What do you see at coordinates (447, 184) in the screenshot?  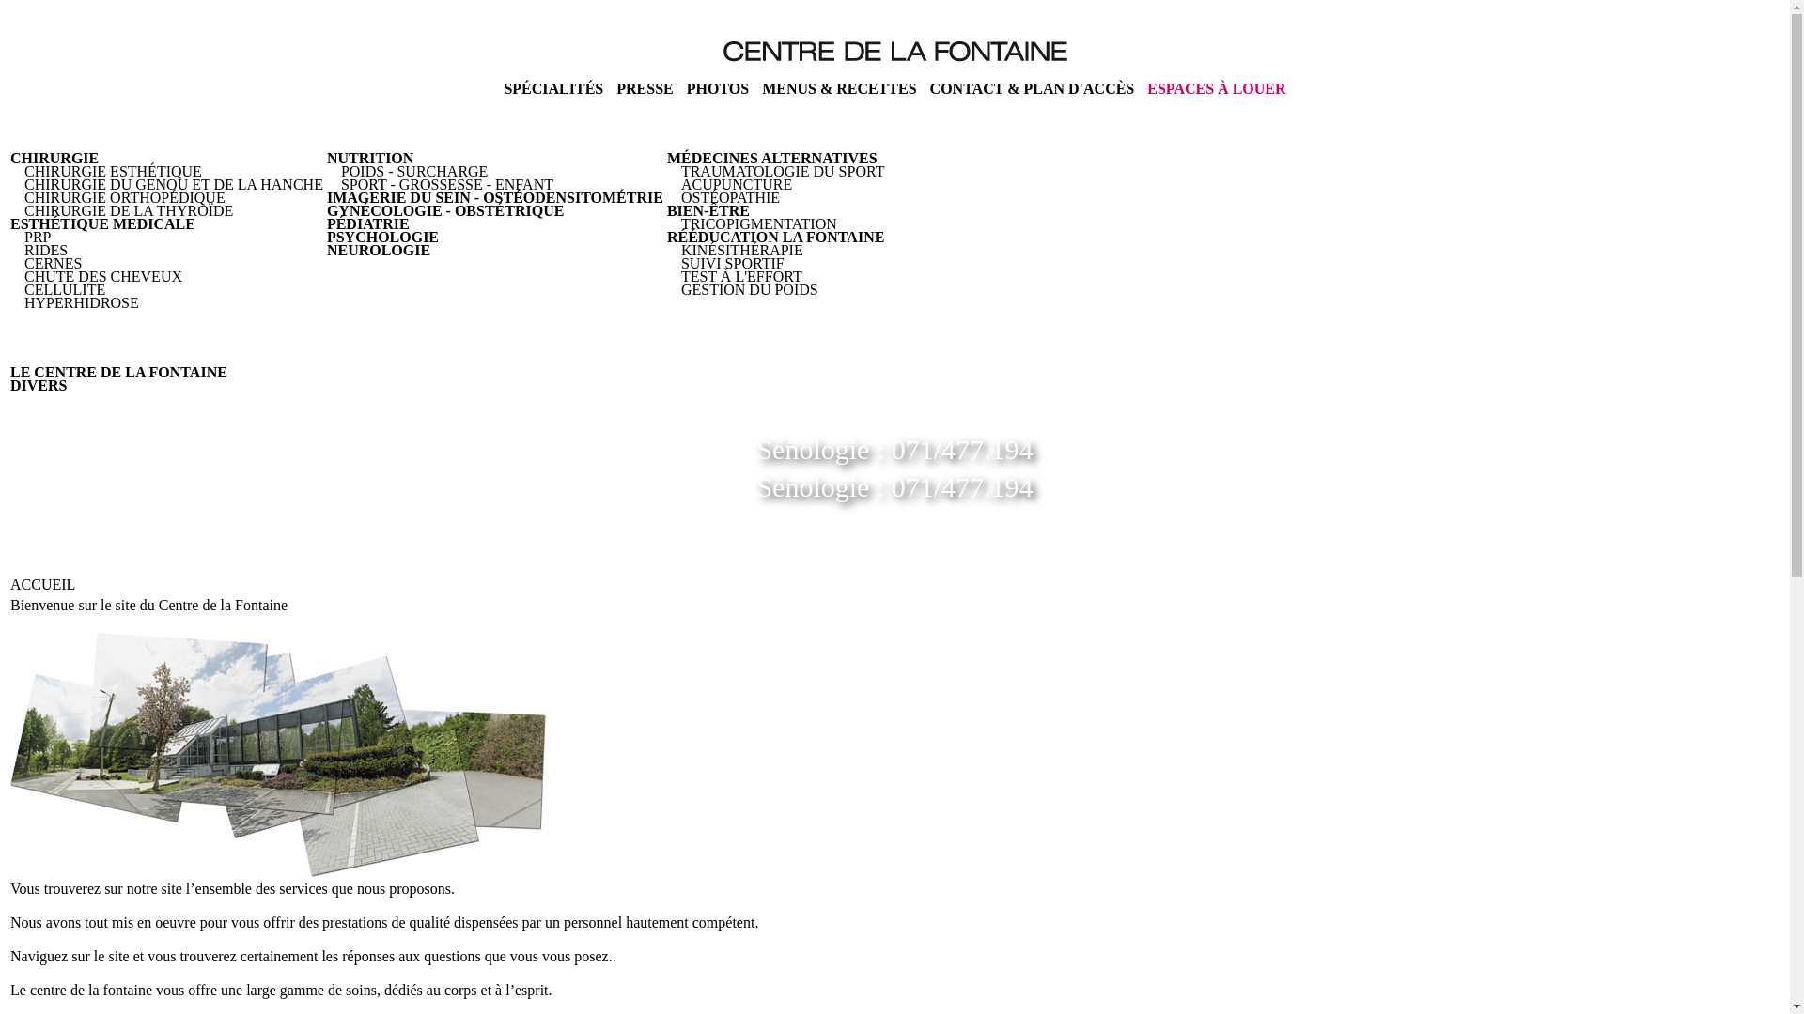 I see `SPORT - GROSSESSE - ENFANT` at bounding box center [447, 184].